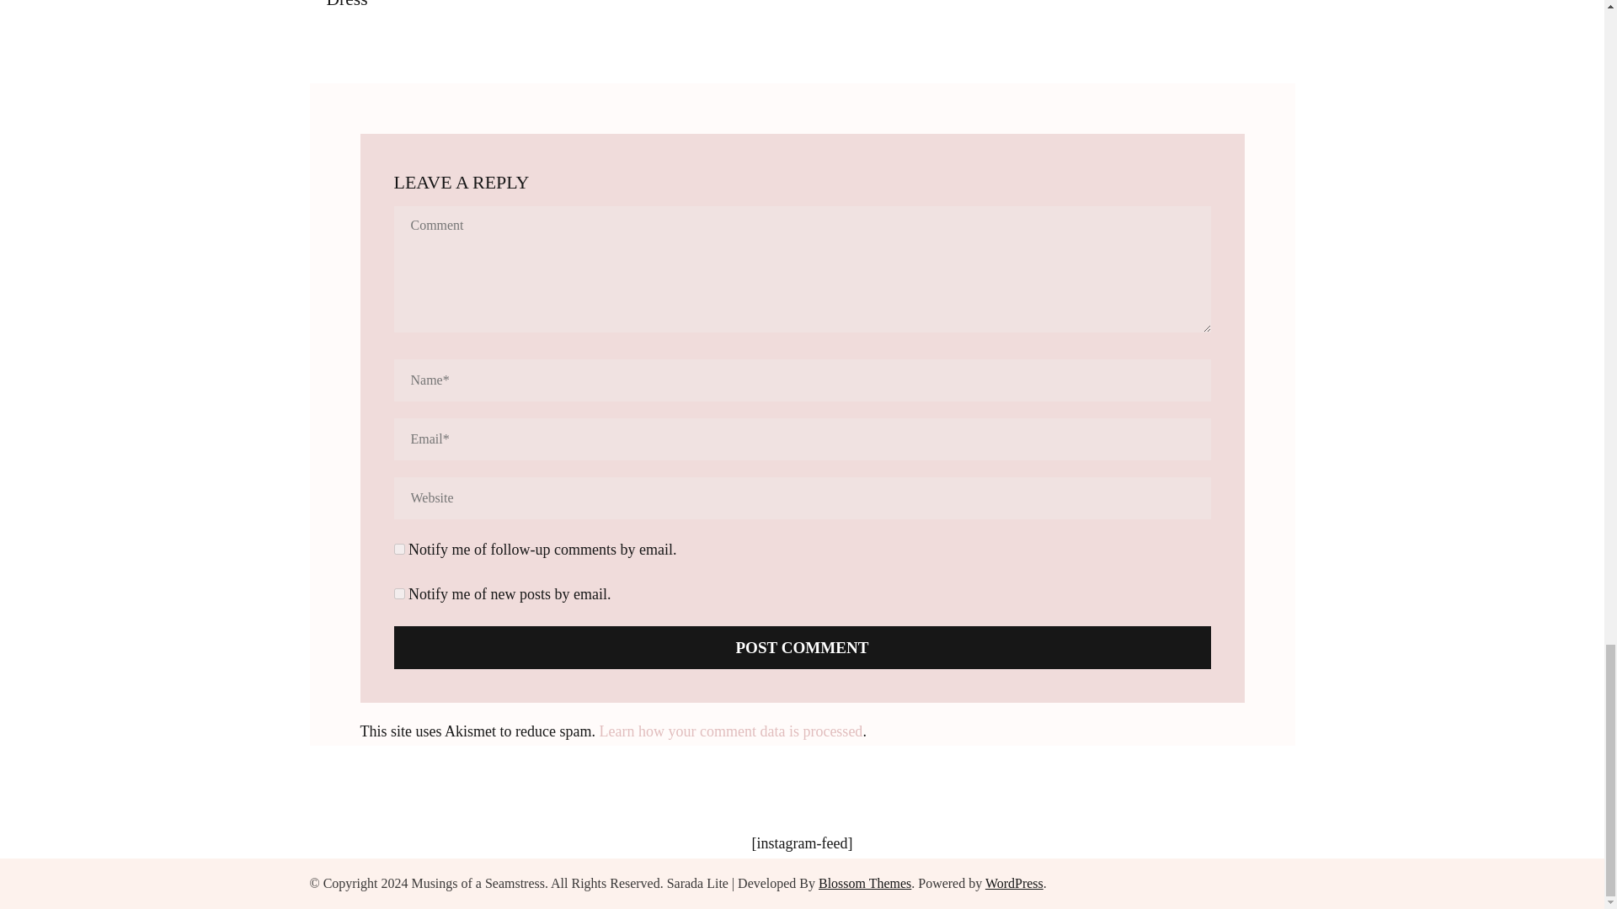 The height and width of the screenshot is (909, 1617). I want to click on Sew Americana Tour: Patriotic Shirt Dress, so click(458, 4).